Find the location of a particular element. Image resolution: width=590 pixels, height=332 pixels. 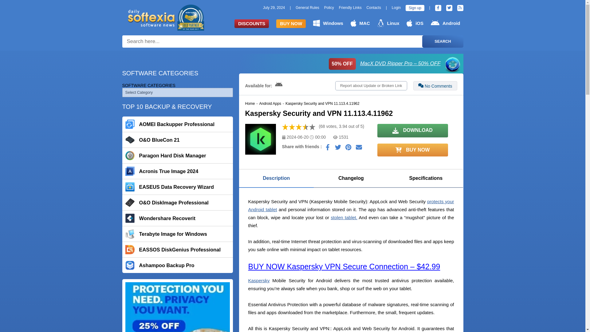

General Rules is located at coordinates (307, 8).